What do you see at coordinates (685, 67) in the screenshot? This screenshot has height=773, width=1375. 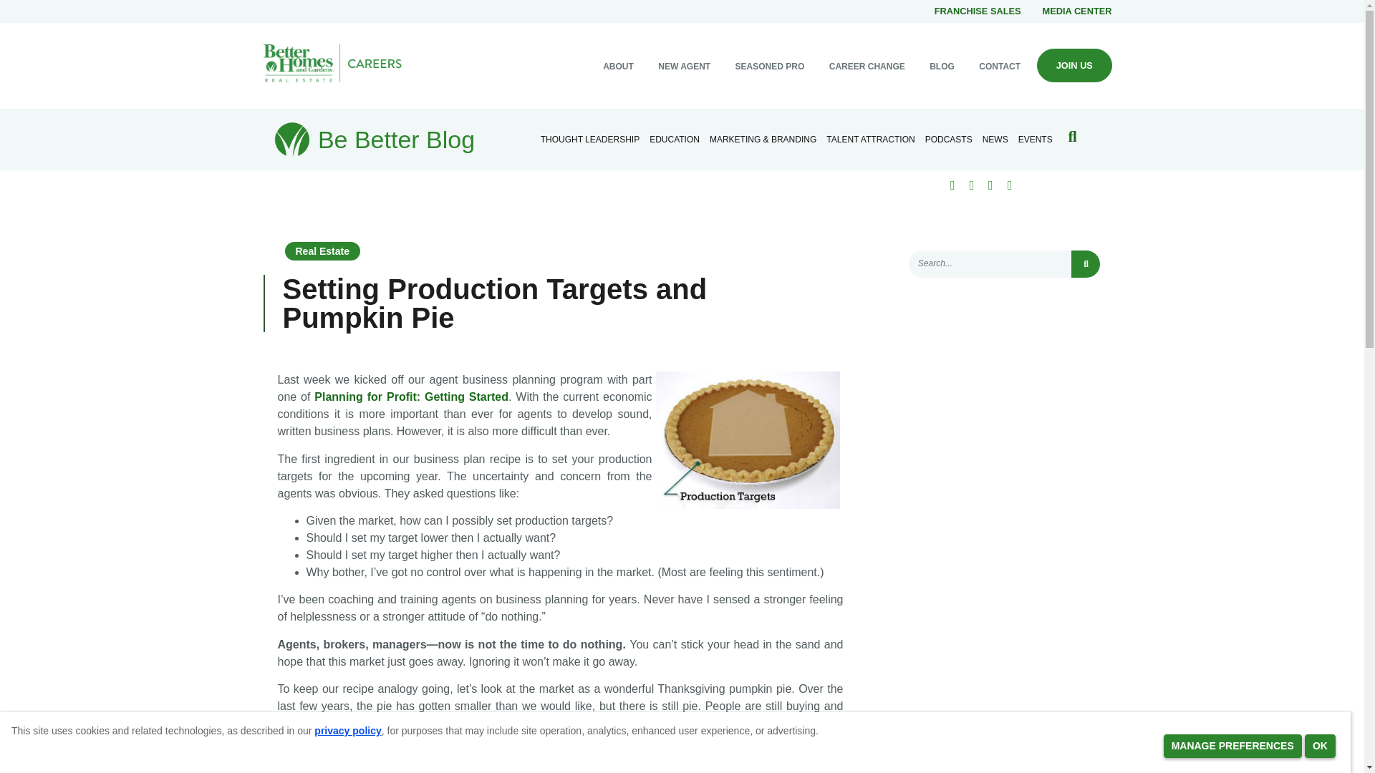 I see `NEW AGENT` at bounding box center [685, 67].